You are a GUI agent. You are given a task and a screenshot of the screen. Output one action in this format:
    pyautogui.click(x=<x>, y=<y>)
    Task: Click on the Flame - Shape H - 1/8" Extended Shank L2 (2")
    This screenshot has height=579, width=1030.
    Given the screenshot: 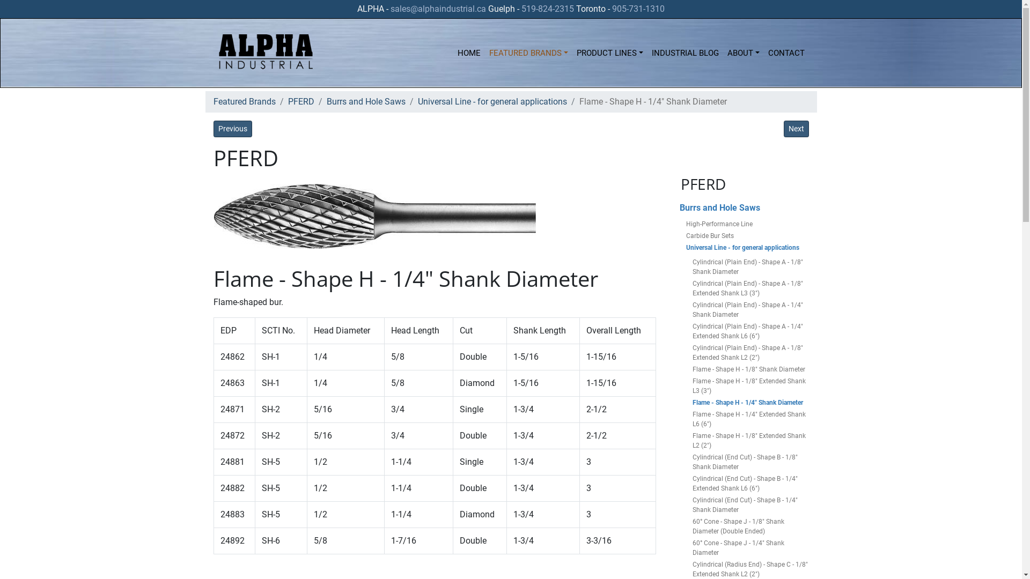 What is the action you would take?
    pyautogui.click(x=750, y=441)
    